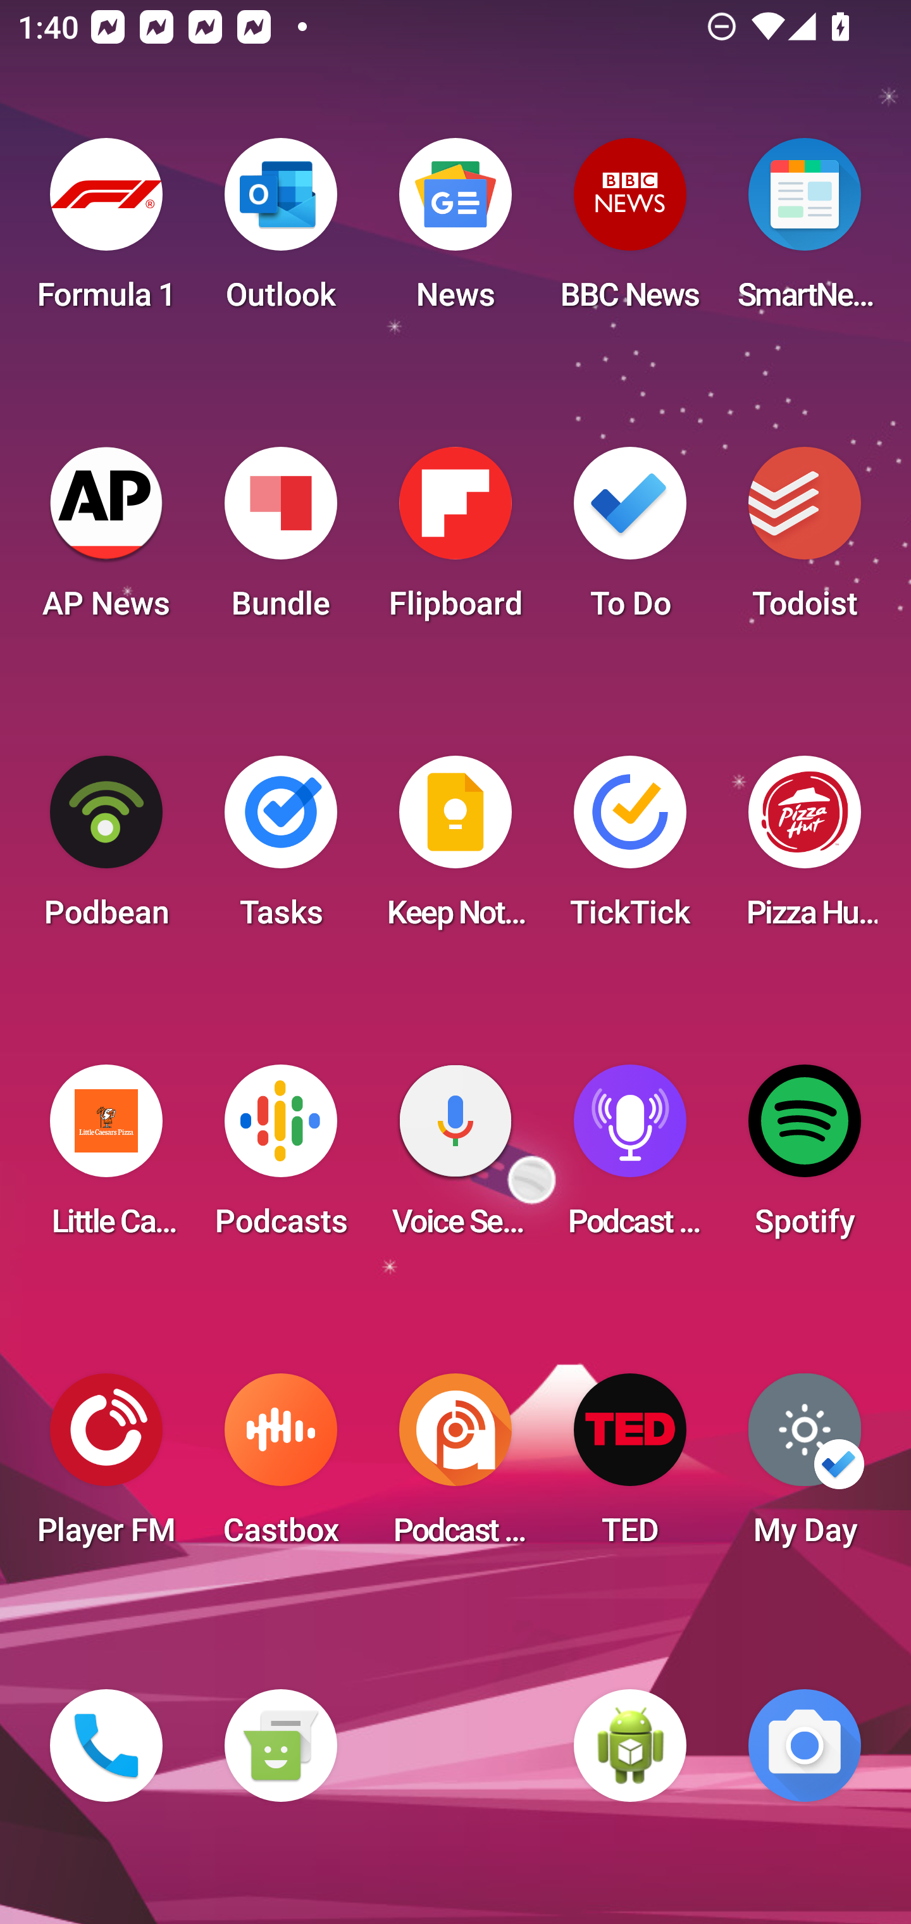 This screenshot has height=1924, width=911. What do you see at coordinates (630, 540) in the screenshot?
I see `To Do` at bounding box center [630, 540].